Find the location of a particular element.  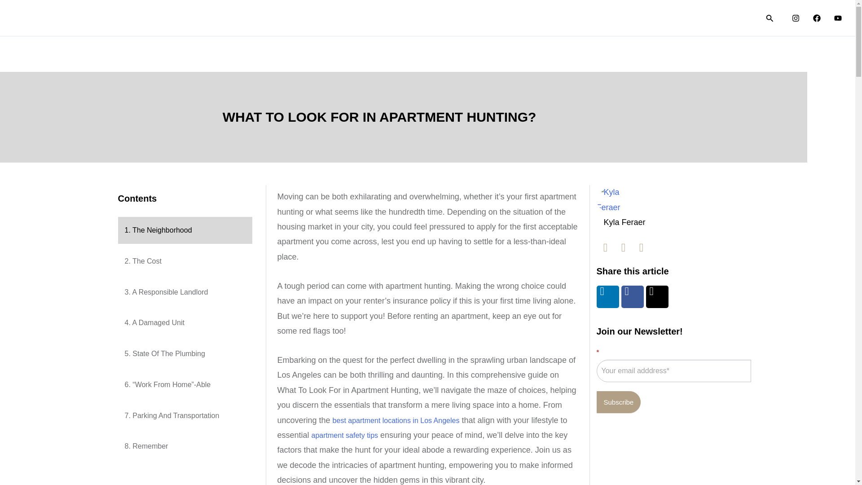

A Responsible Landlord is located at coordinates (184, 292).